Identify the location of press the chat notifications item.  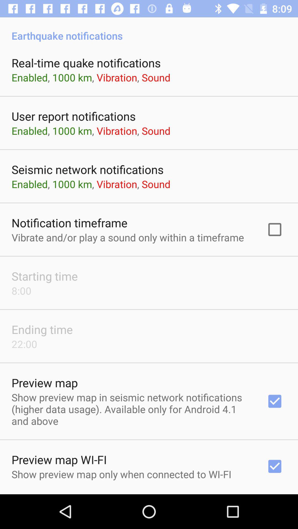
(149, 494).